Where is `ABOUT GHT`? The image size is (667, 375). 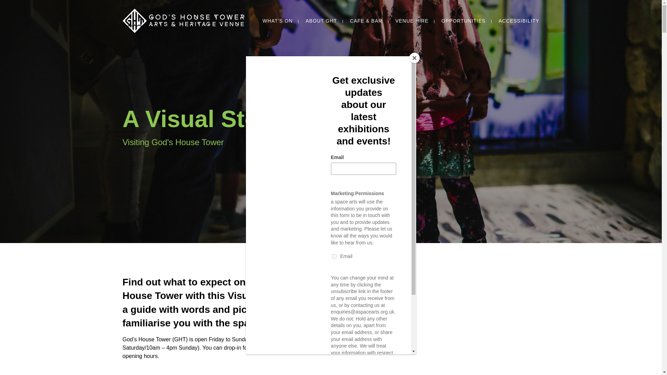 ABOUT GHT is located at coordinates (321, 21).